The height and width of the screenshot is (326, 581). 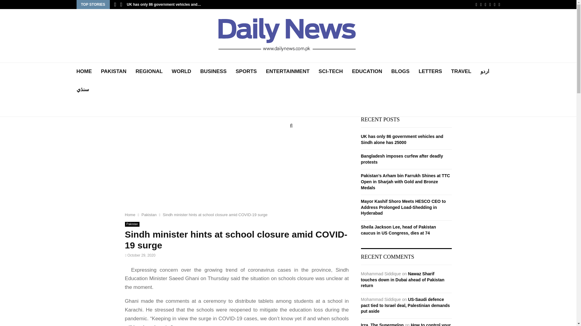 I want to click on Youtube, so click(x=490, y=5).